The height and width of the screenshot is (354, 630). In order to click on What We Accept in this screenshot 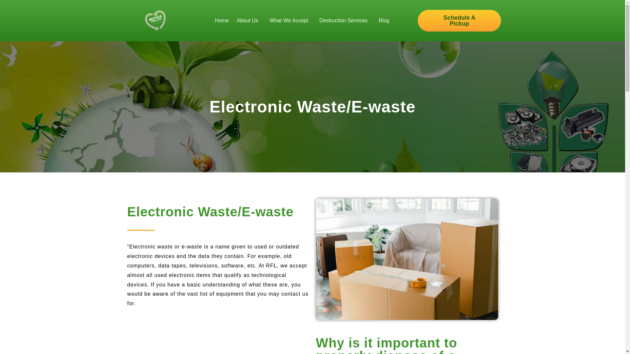, I will do `click(290, 20)`.